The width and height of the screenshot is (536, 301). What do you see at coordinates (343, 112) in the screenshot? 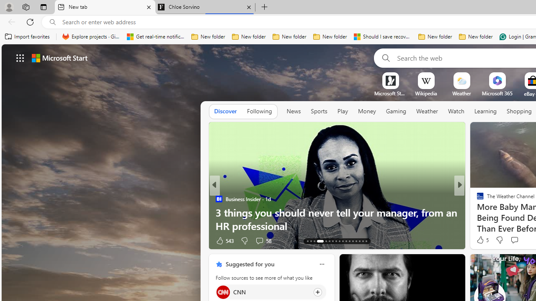
I see `Play` at bounding box center [343, 112].